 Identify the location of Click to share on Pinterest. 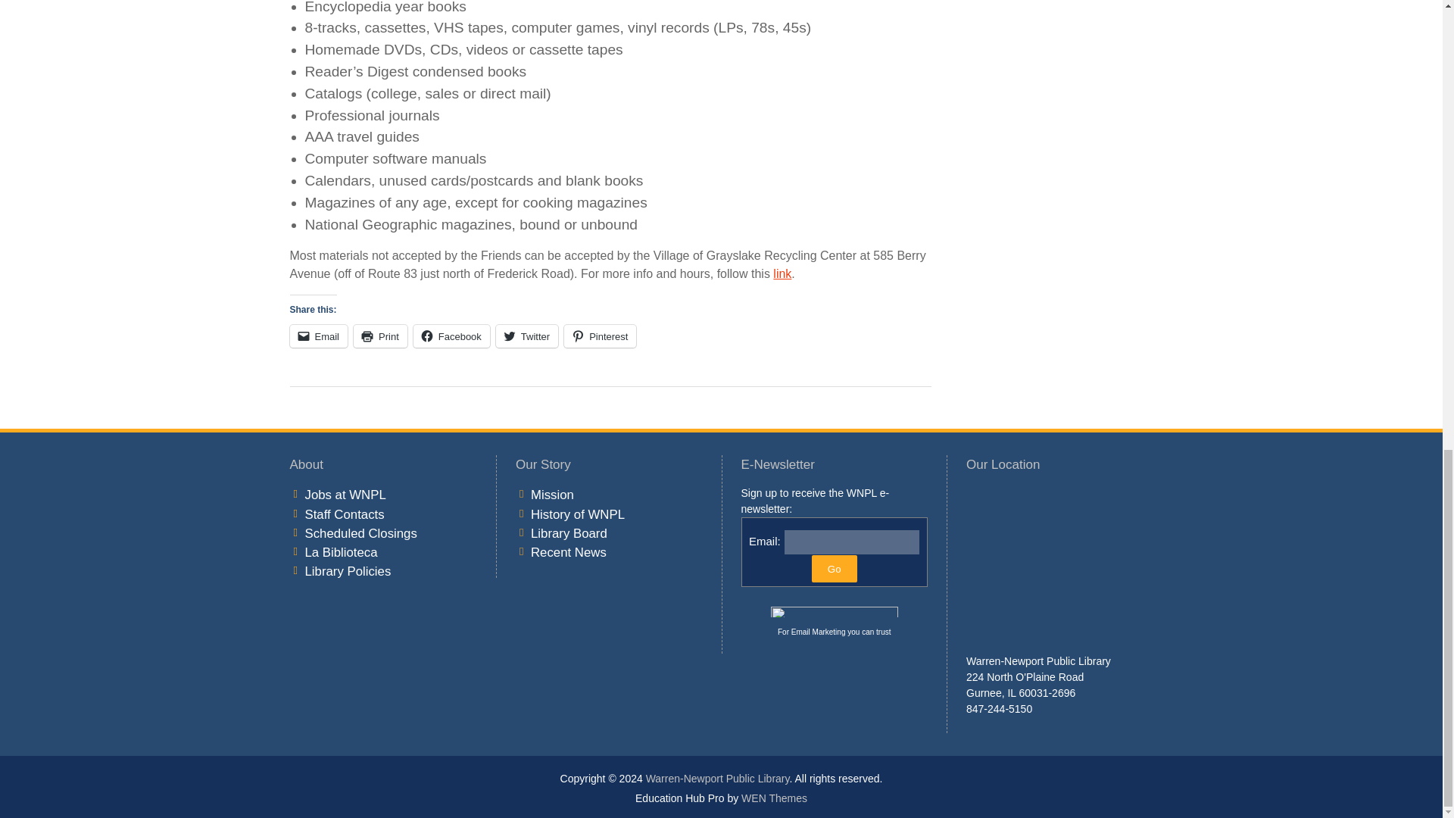
(600, 336).